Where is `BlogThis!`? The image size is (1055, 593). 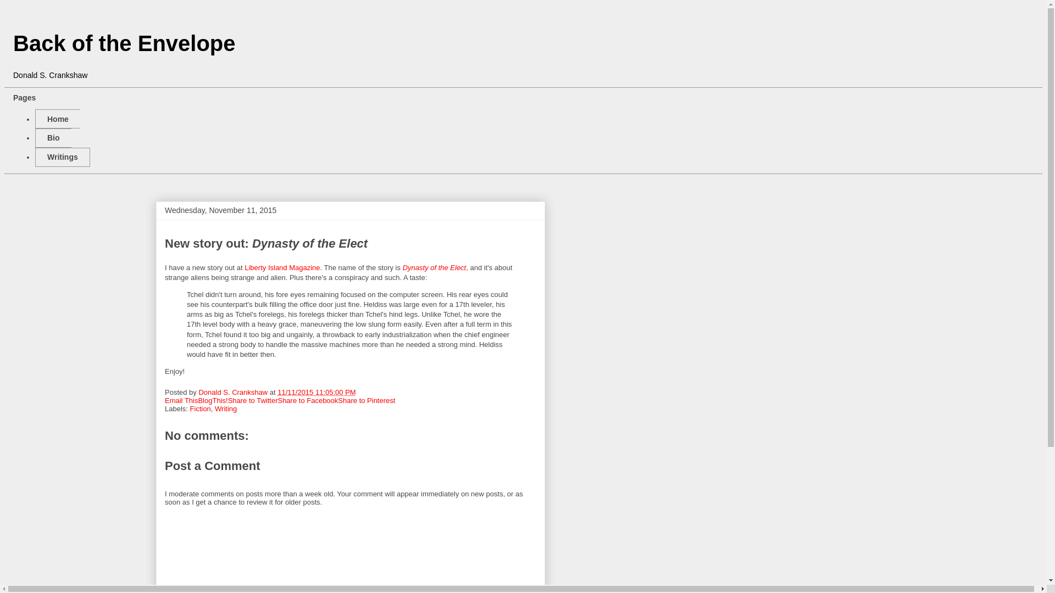 BlogThis! is located at coordinates (213, 400).